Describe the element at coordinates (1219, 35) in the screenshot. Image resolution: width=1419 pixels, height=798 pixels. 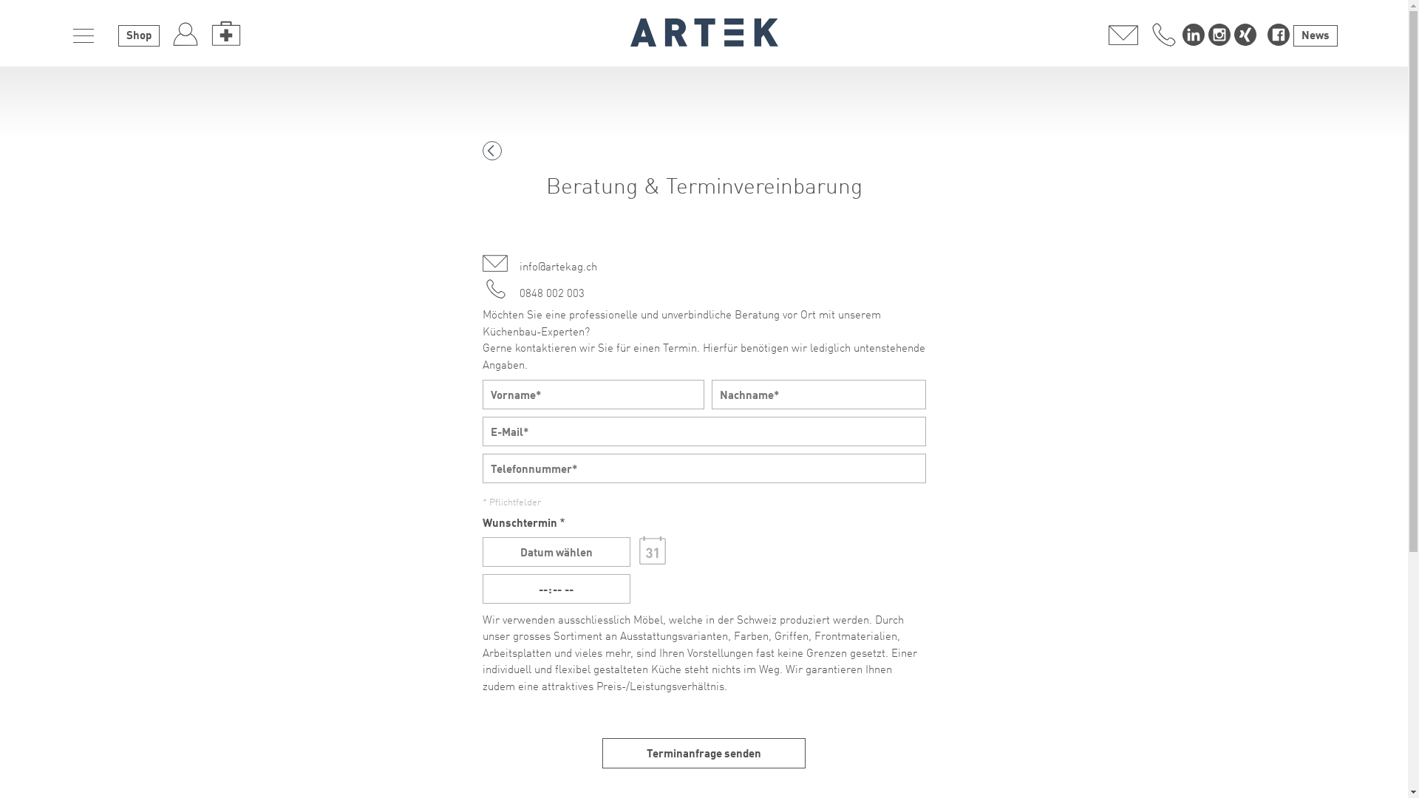
I see `Instagram` at that location.